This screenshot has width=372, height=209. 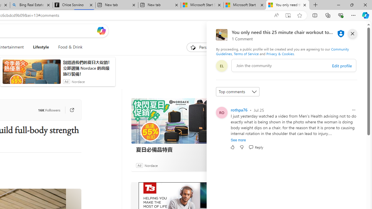 I want to click on Food & Drink, so click(x=68, y=47).